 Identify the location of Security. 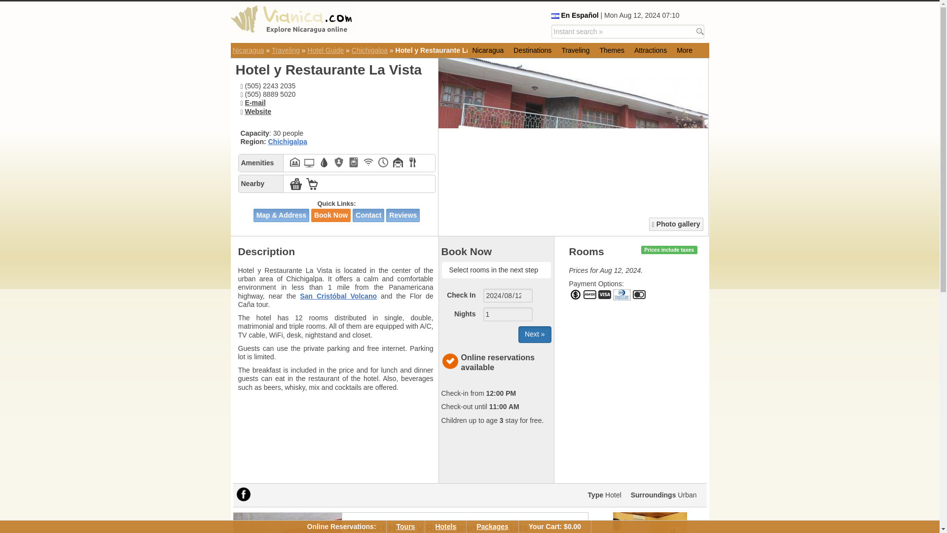
(338, 162).